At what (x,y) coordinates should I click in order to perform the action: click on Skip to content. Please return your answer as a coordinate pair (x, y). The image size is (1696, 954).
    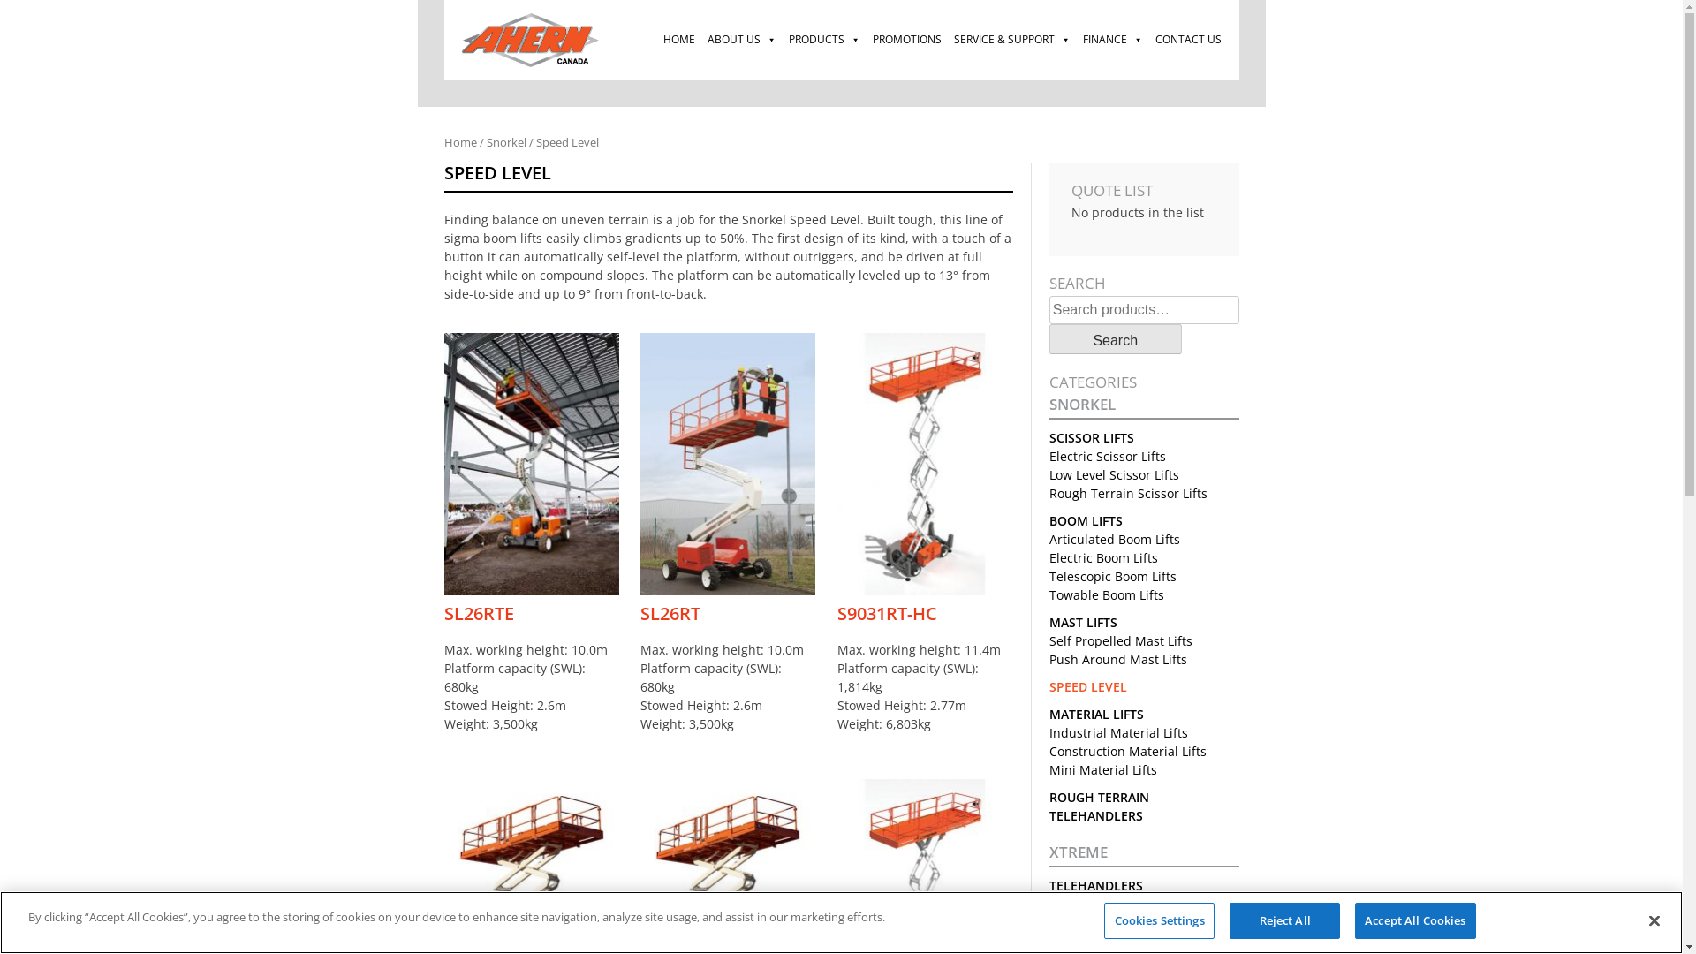
    Looking at the image, I should click on (417, 0).